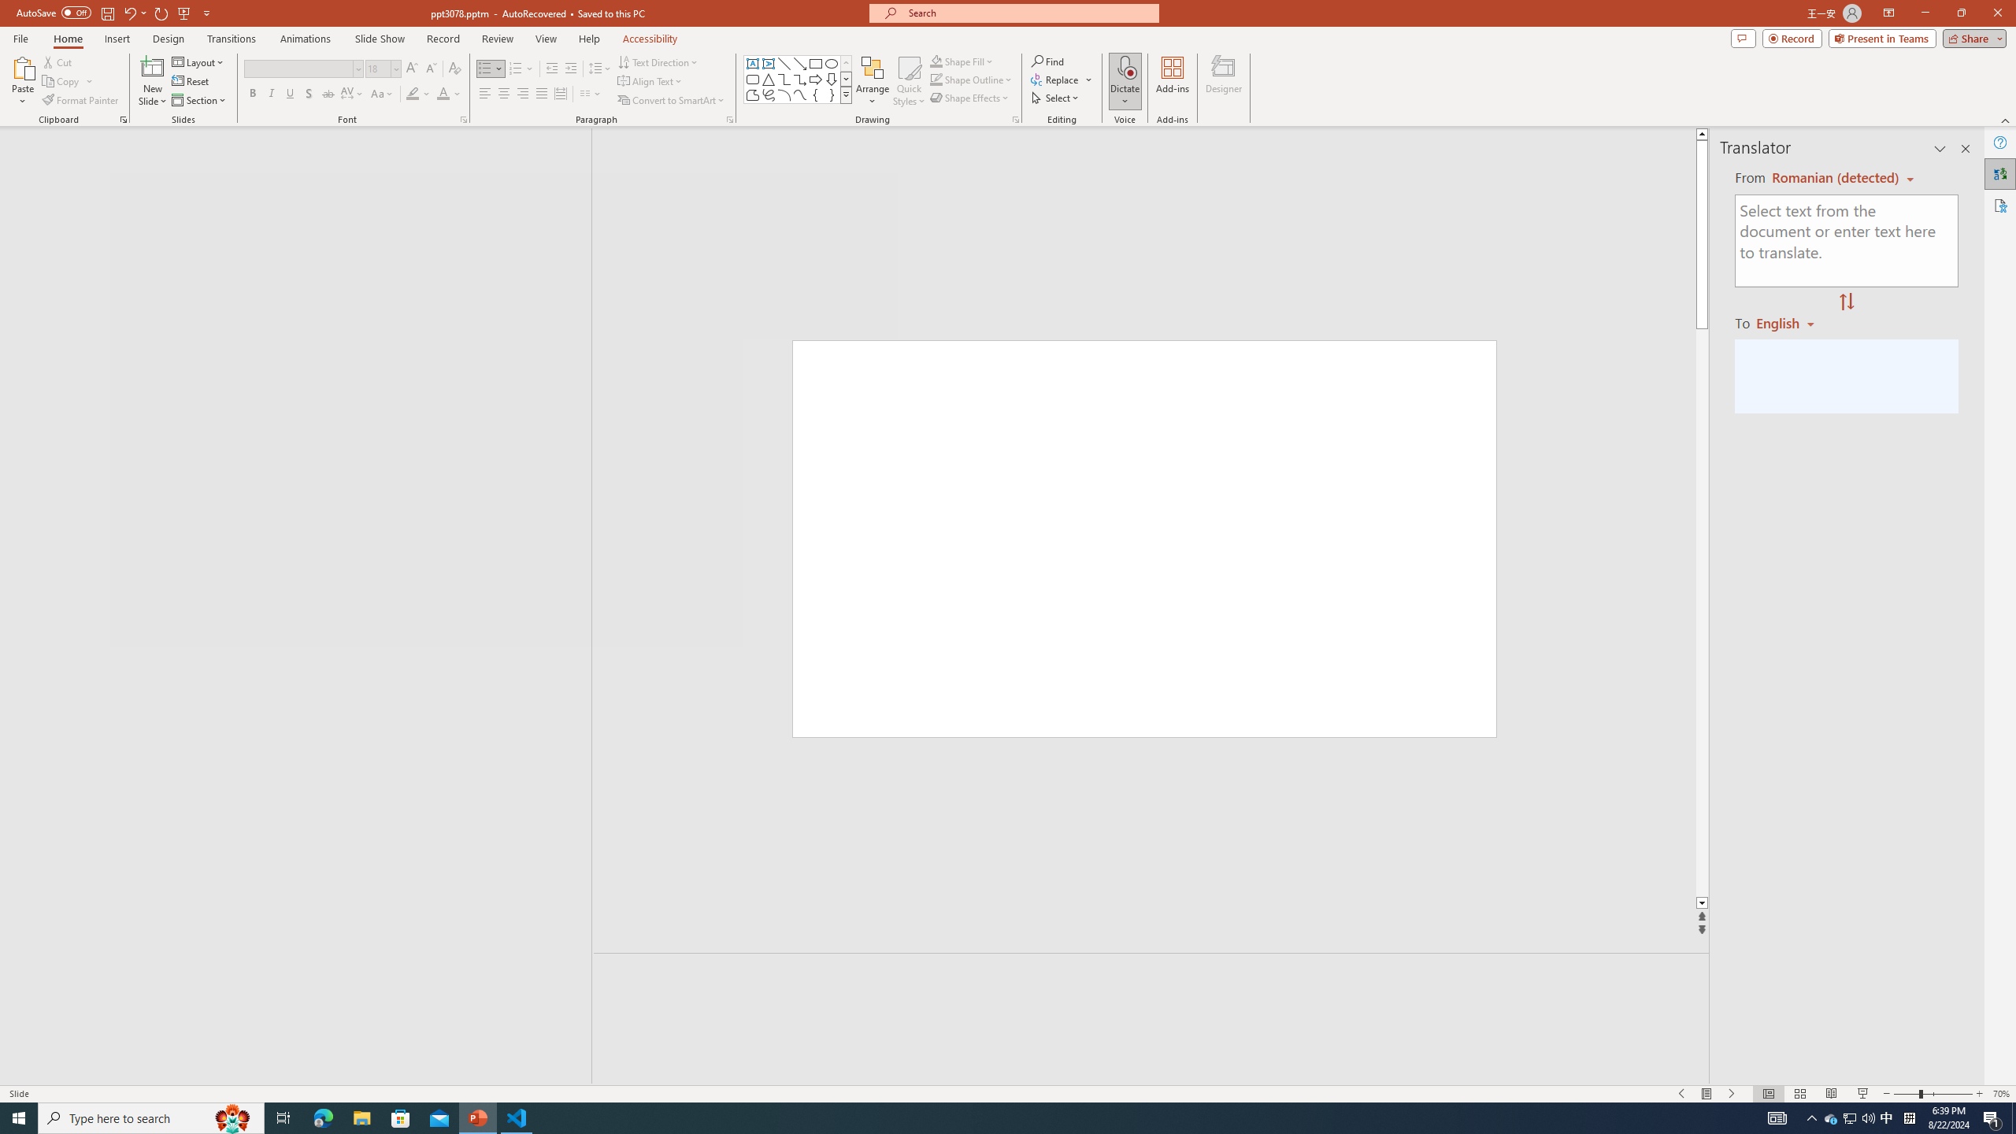  What do you see at coordinates (306, 39) in the screenshot?
I see `Animations` at bounding box center [306, 39].